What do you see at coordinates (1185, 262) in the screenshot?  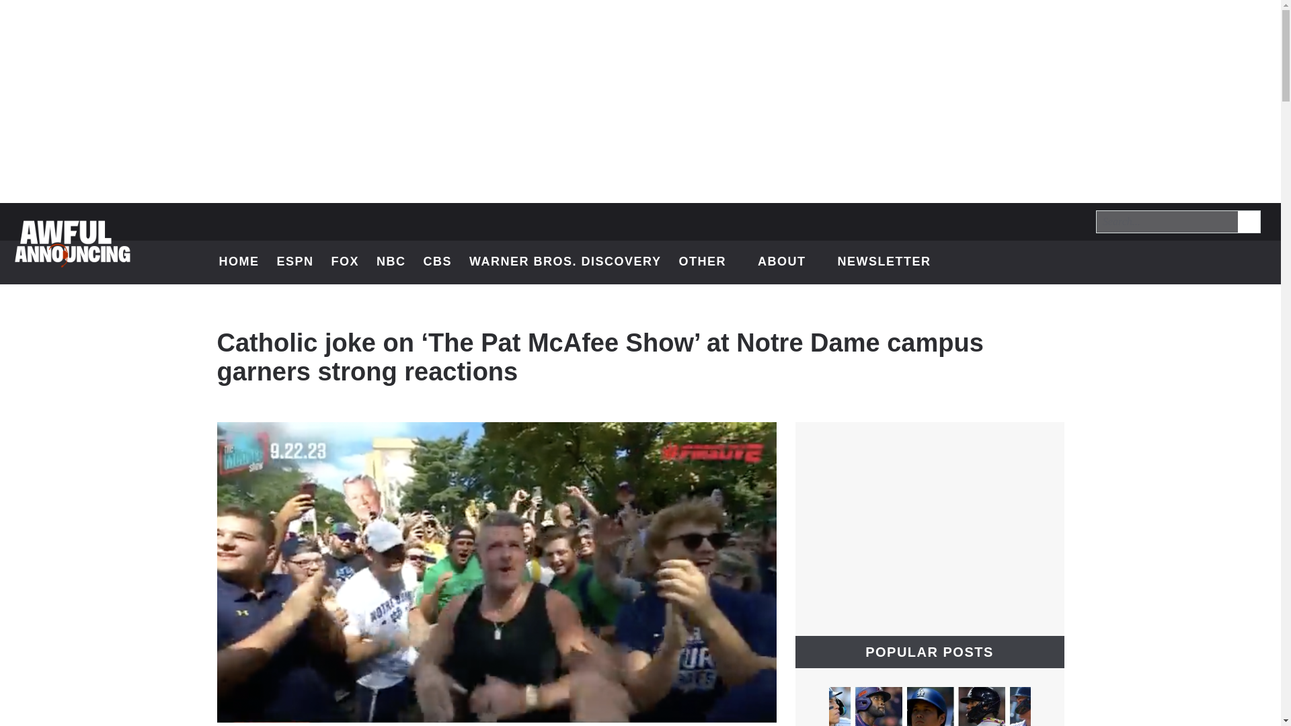 I see `FOX` at bounding box center [1185, 262].